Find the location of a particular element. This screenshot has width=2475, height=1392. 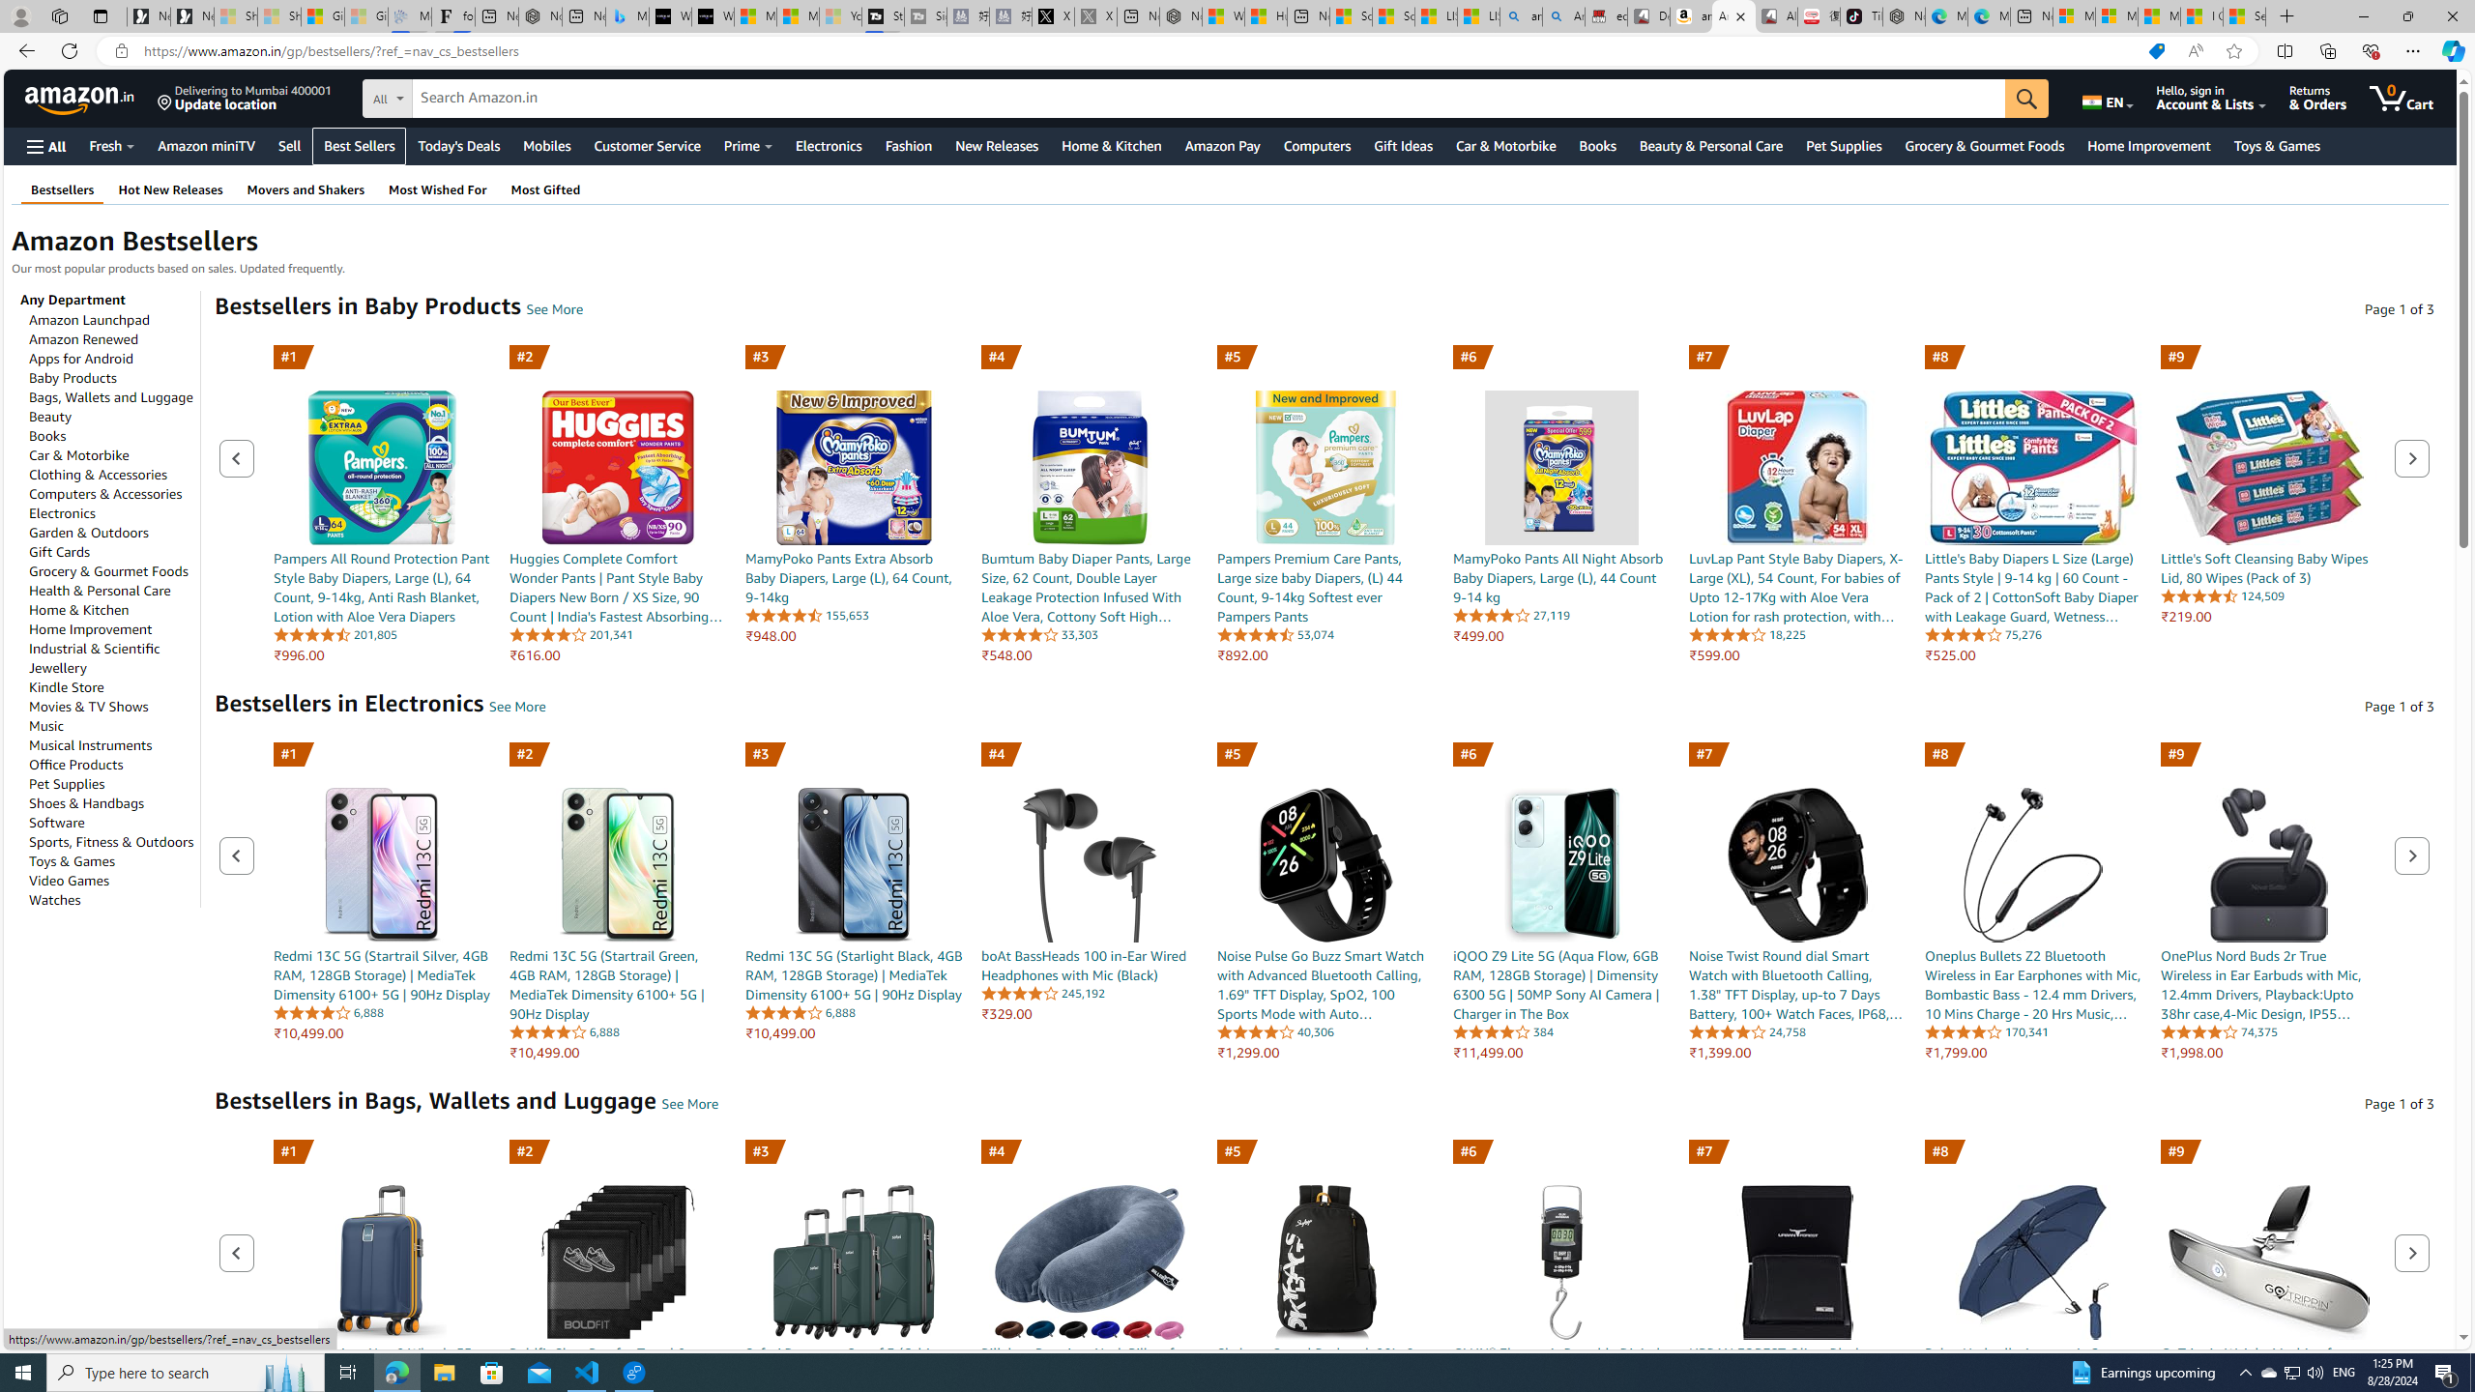

Beauty & Personal Care is located at coordinates (1709, 145).